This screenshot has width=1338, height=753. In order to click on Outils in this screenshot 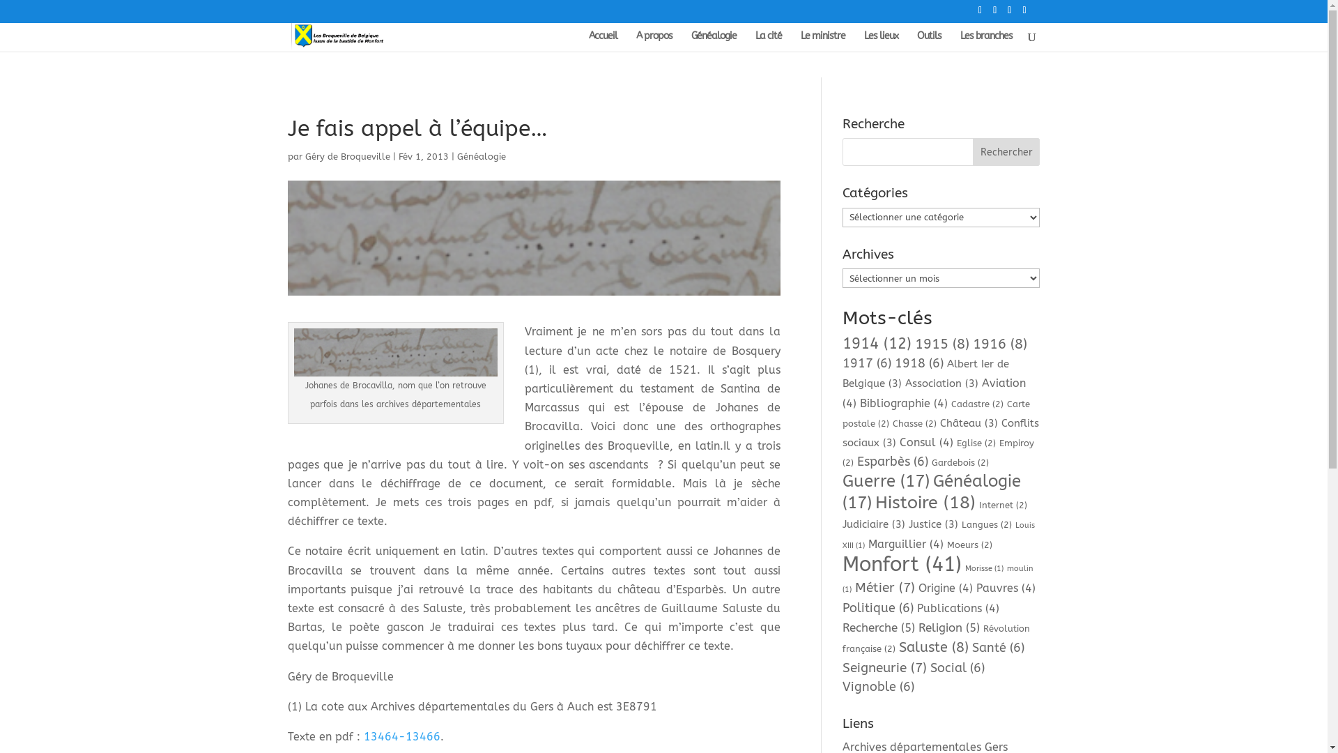, I will do `click(930, 42)`.